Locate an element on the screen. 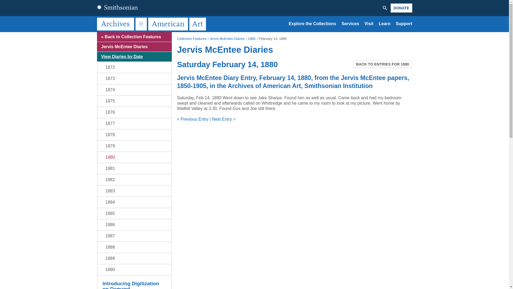 The image size is (513, 289). Services is located at coordinates (350, 24).